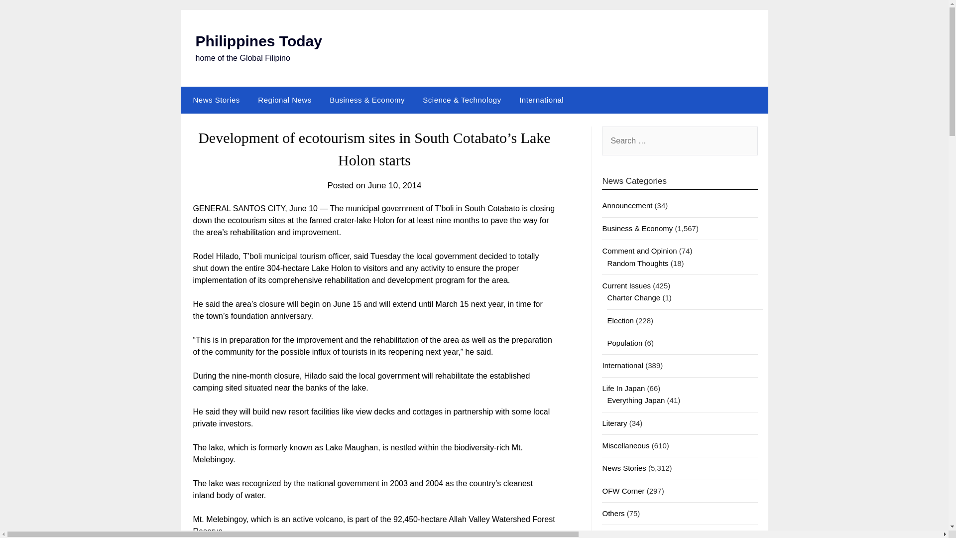  Describe the element at coordinates (626, 285) in the screenshot. I see `Current Issues` at that location.